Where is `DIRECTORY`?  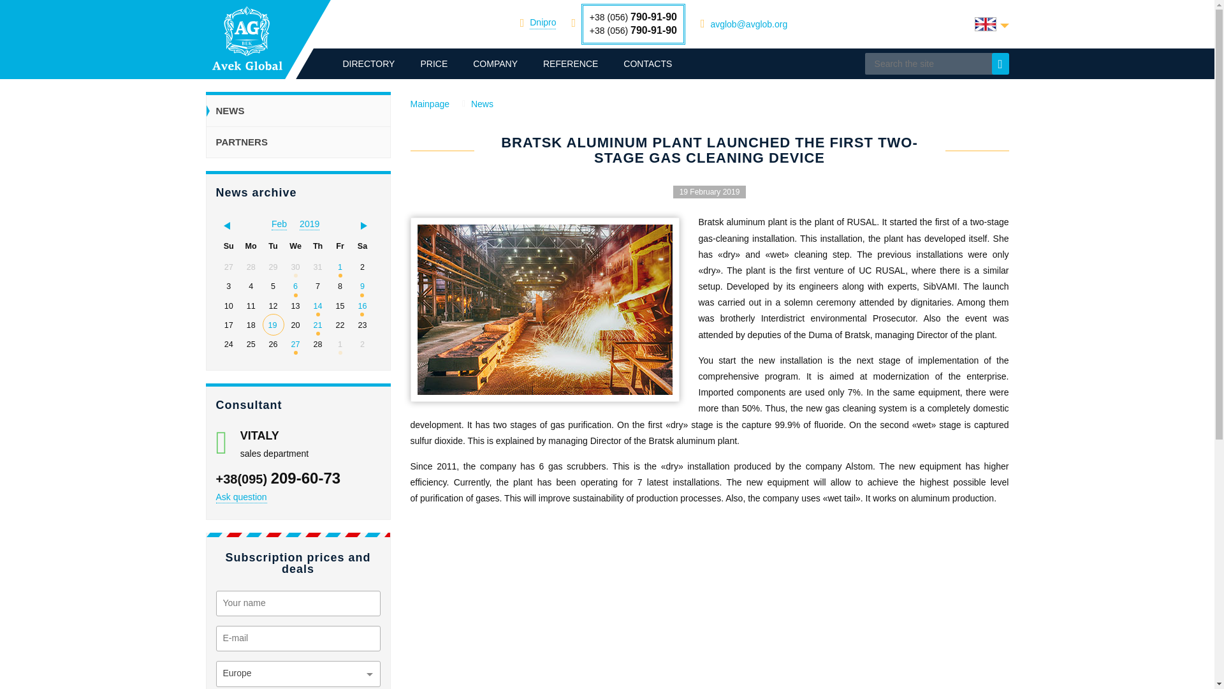
DIRECTORY is located at coordinates (368, 64).